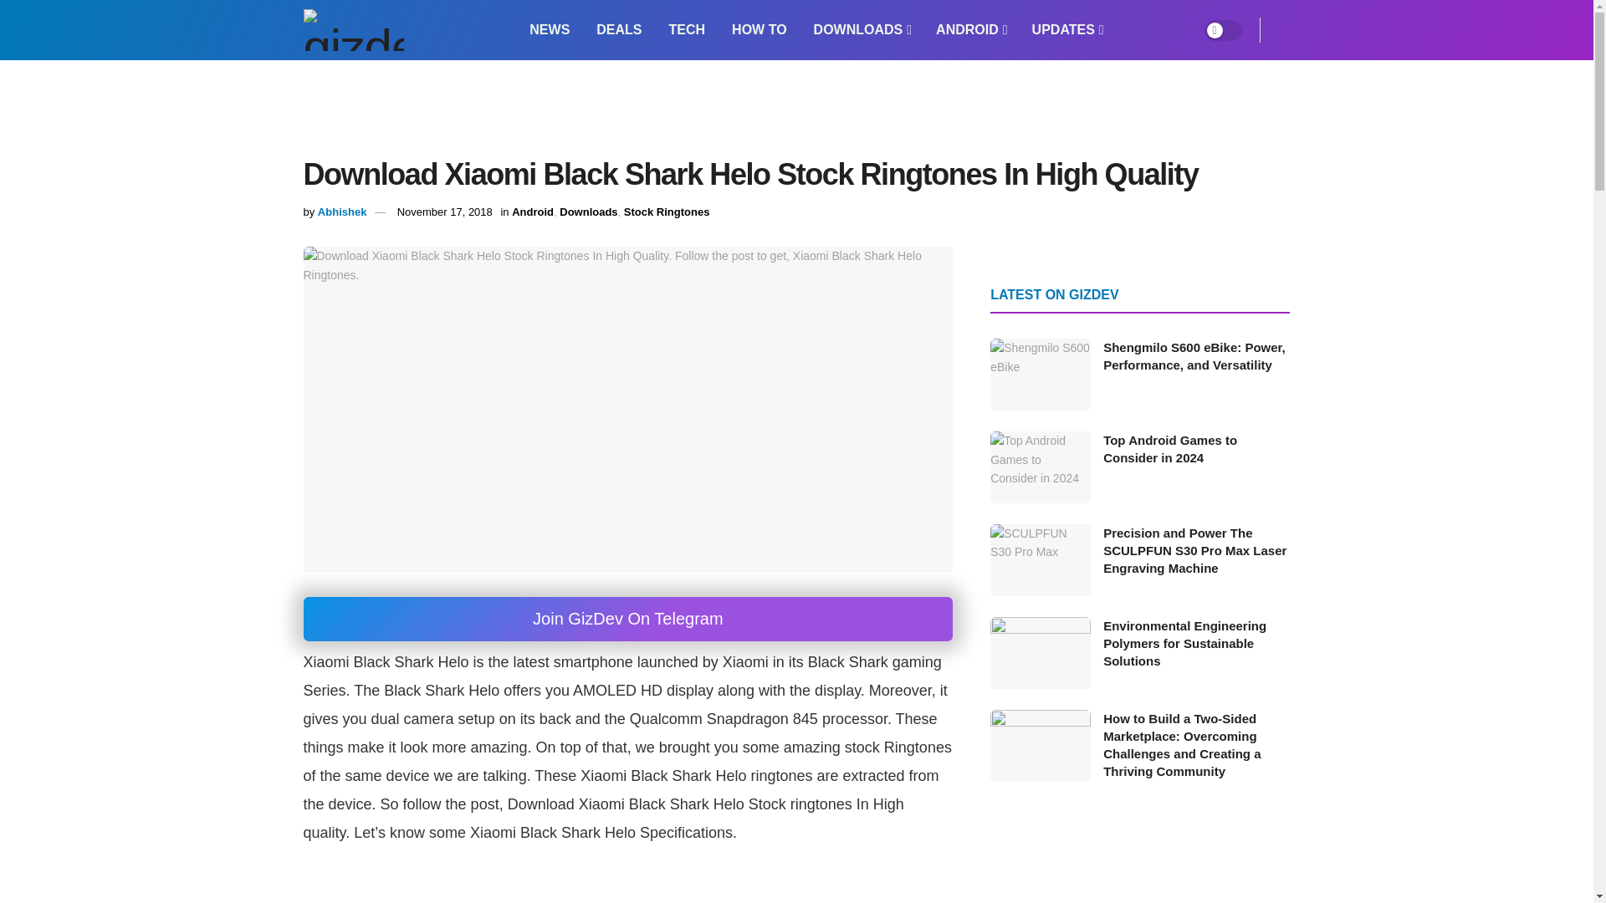  What do you see at coordinates (533, 212) in the screenshot?
I see `Android` at bounding box center [533, 212].